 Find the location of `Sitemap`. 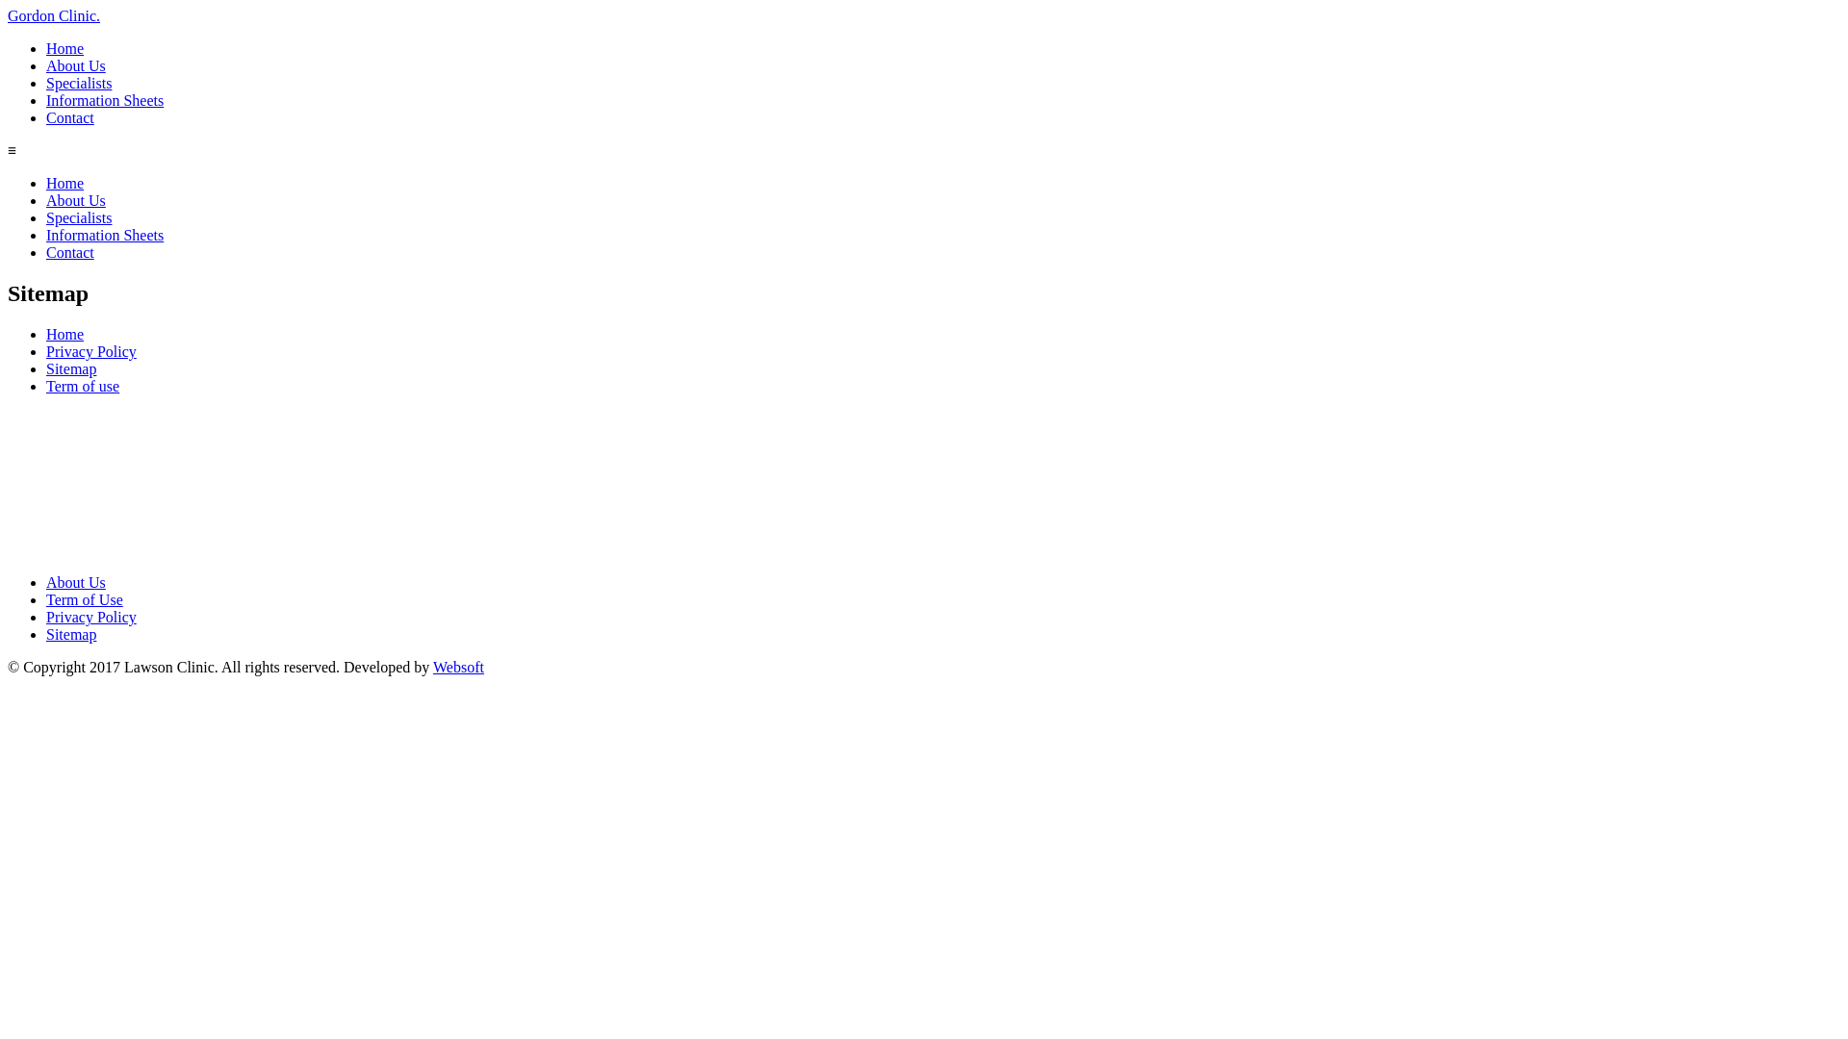

Sitemap is located at coordinates (71, 635).